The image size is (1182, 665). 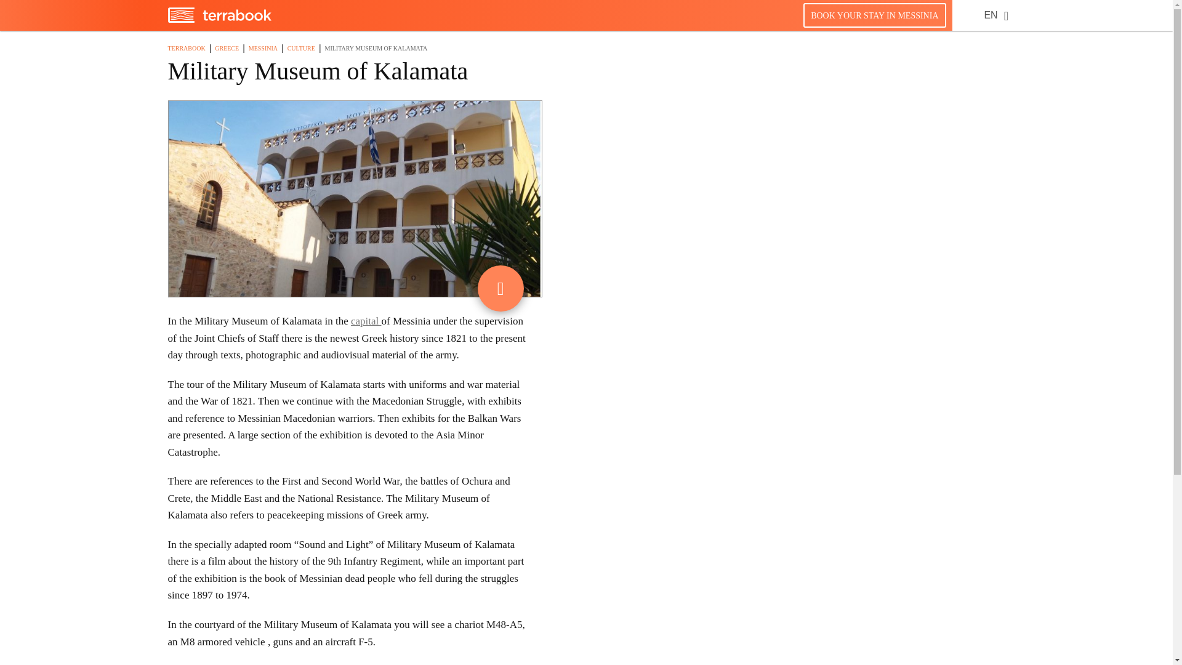 I want to click on CULTURE, so click(x=301, y=48).